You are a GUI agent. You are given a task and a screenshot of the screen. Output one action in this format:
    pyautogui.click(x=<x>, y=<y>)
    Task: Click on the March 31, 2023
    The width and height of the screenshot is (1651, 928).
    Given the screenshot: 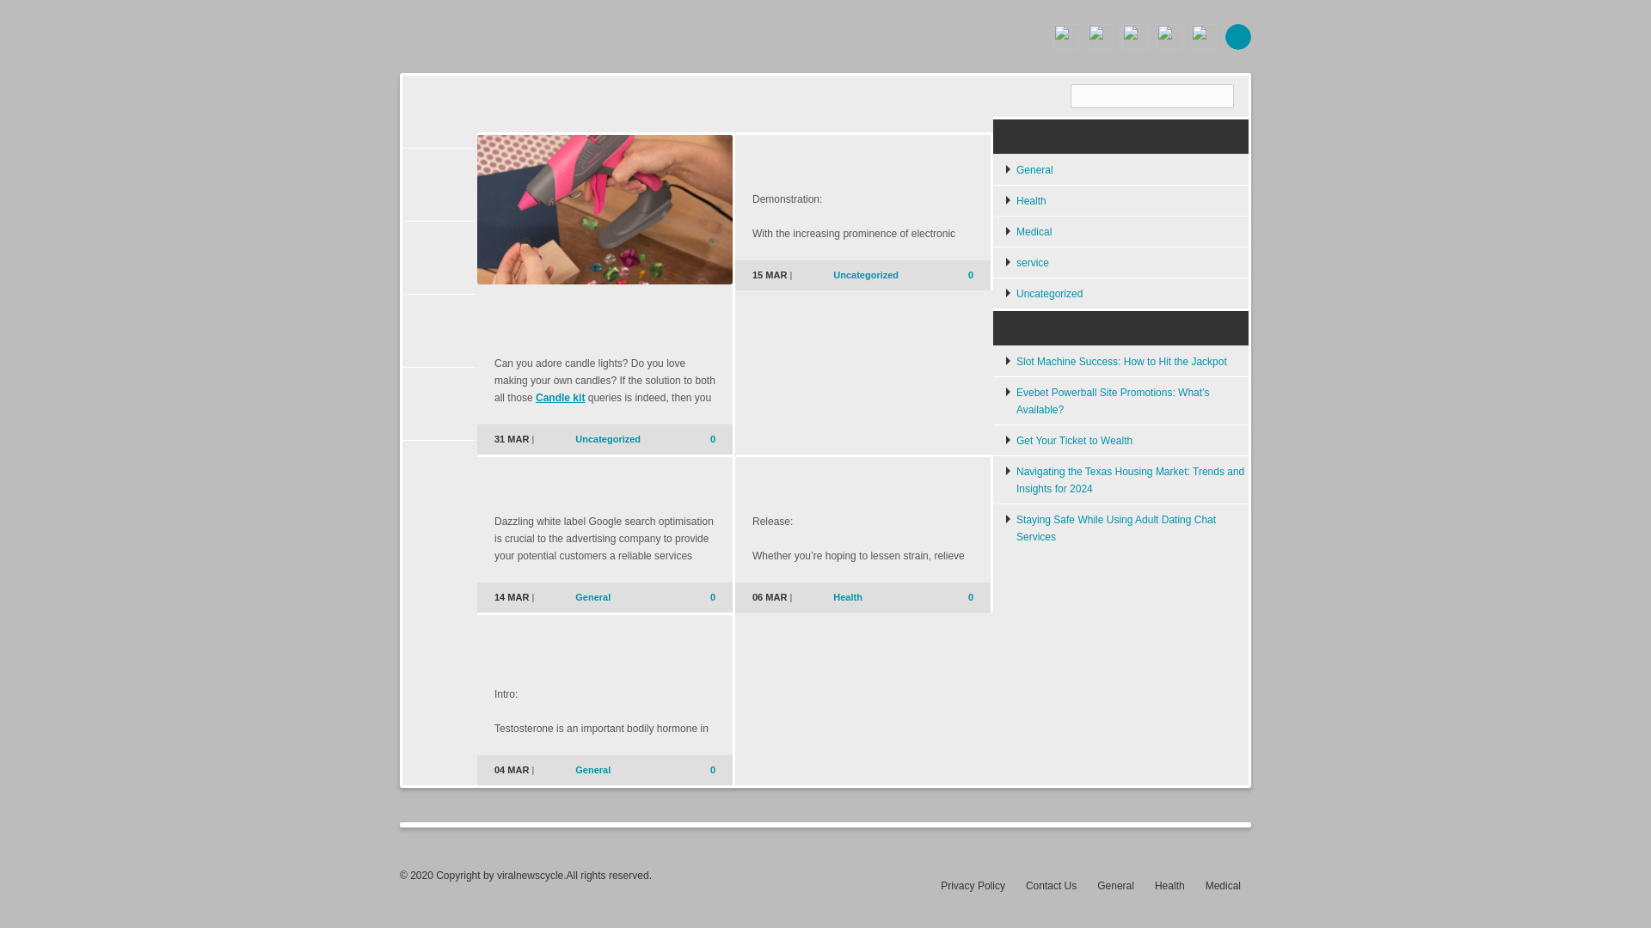 What is the action you would take?
    pyautogui.click(x=511, y=439)
    